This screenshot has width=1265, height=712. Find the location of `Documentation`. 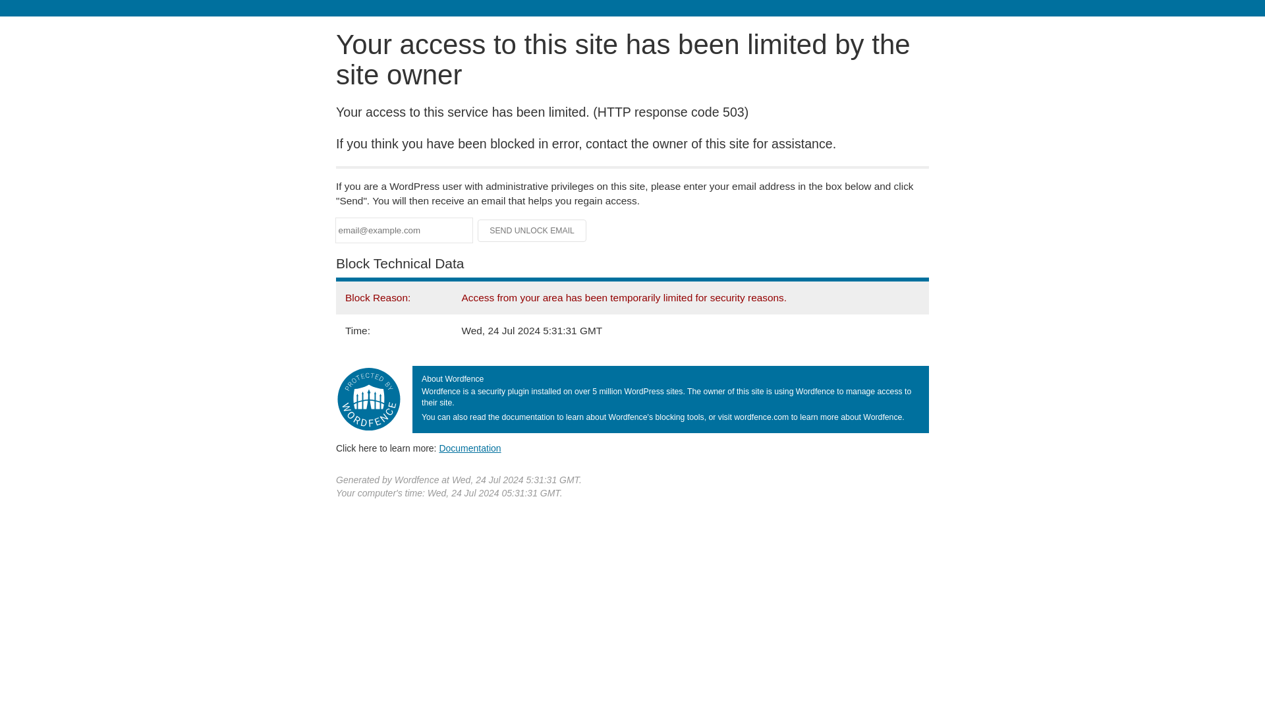

Documentation is located at coordinates (470, 448).